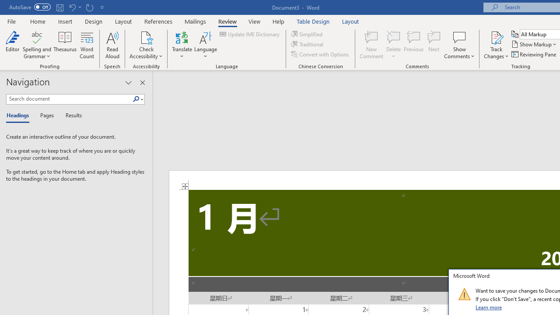 This screenshot has height=315, width=560. Describe the element at coordinates (459, 37) in the screenshot. I see `Show Comments` at that location.